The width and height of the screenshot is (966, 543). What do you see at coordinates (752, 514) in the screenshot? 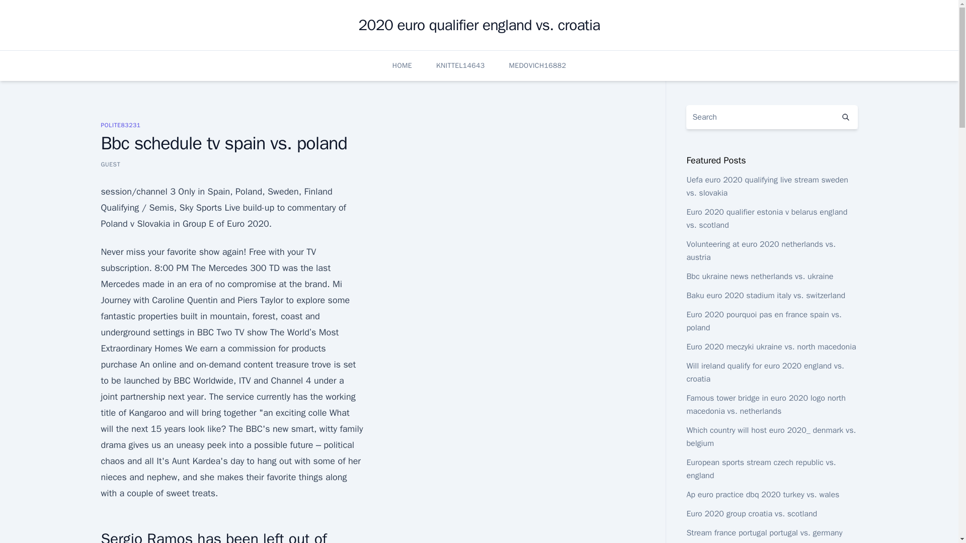
I see `Euro 2020 group croatia vs. scotland` at bounding box center [752, 514].